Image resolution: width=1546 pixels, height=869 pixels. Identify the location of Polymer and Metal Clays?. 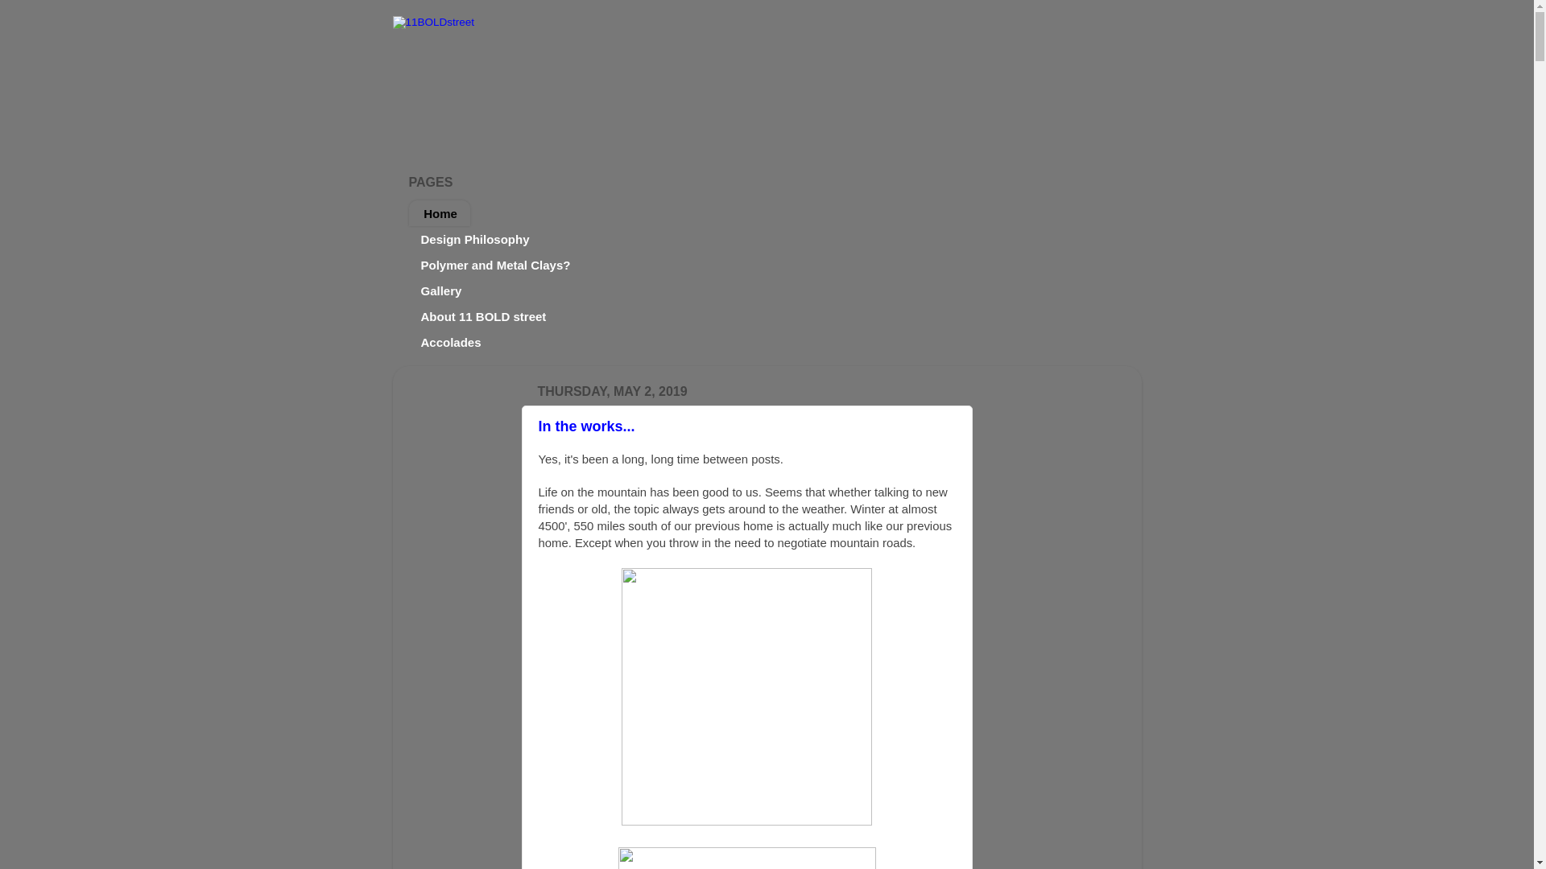
(496, 265).